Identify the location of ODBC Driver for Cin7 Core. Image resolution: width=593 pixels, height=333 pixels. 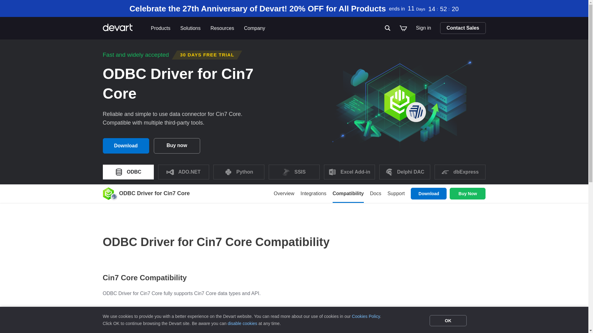
(108, 194).